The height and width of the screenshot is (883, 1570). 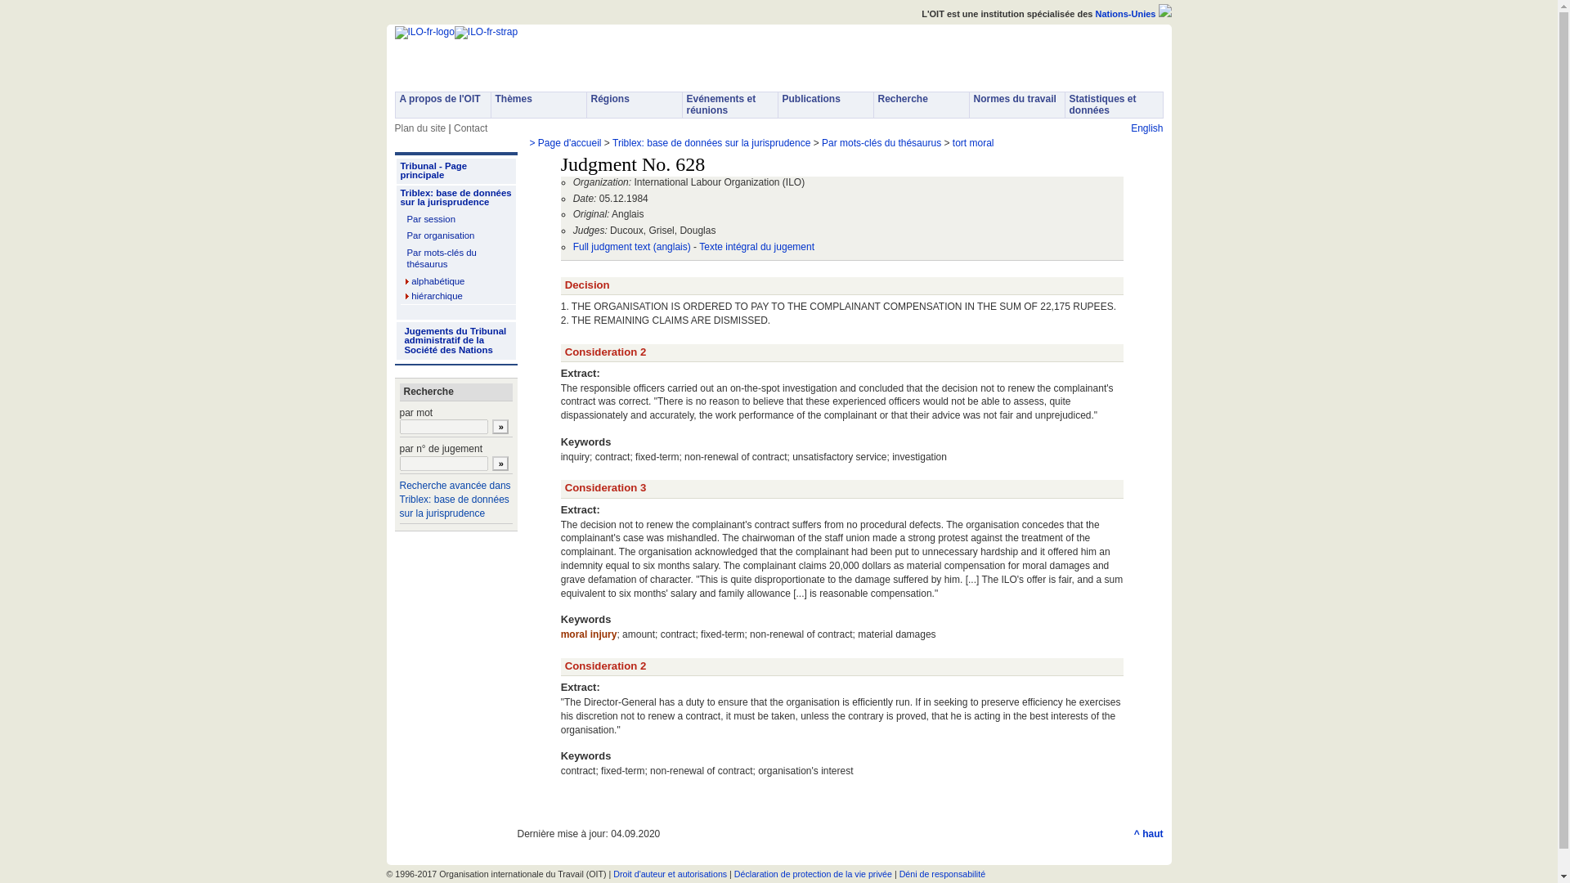 I want to click on A propos de l'OIT, so click(x=442, y=105).